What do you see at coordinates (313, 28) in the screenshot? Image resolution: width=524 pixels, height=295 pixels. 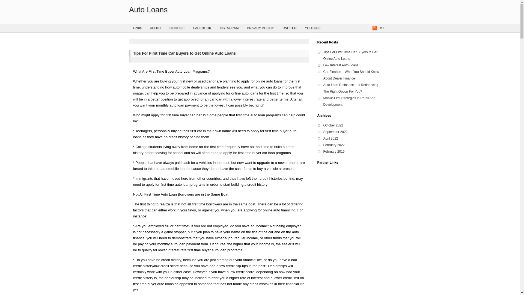 I see `YOUTUBE` at bounding box center [313, 28].